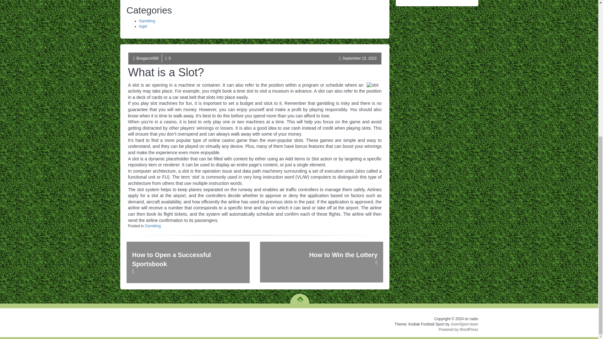 This screenshot has width=603, height=339. What do you see at coordinates (321, 262) in the screenshot?
I see `How to Win the Lottery` at bounding box center [321, 262].